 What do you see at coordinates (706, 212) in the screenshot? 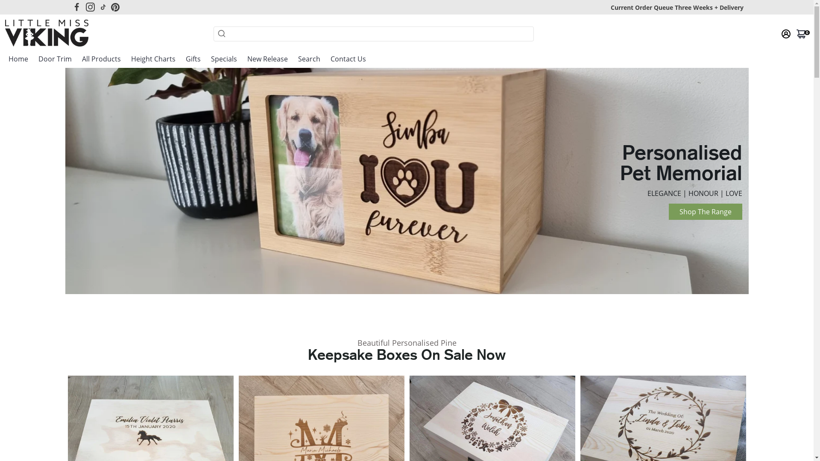
I see `Shop The Range` at bounding box center [706, 212].